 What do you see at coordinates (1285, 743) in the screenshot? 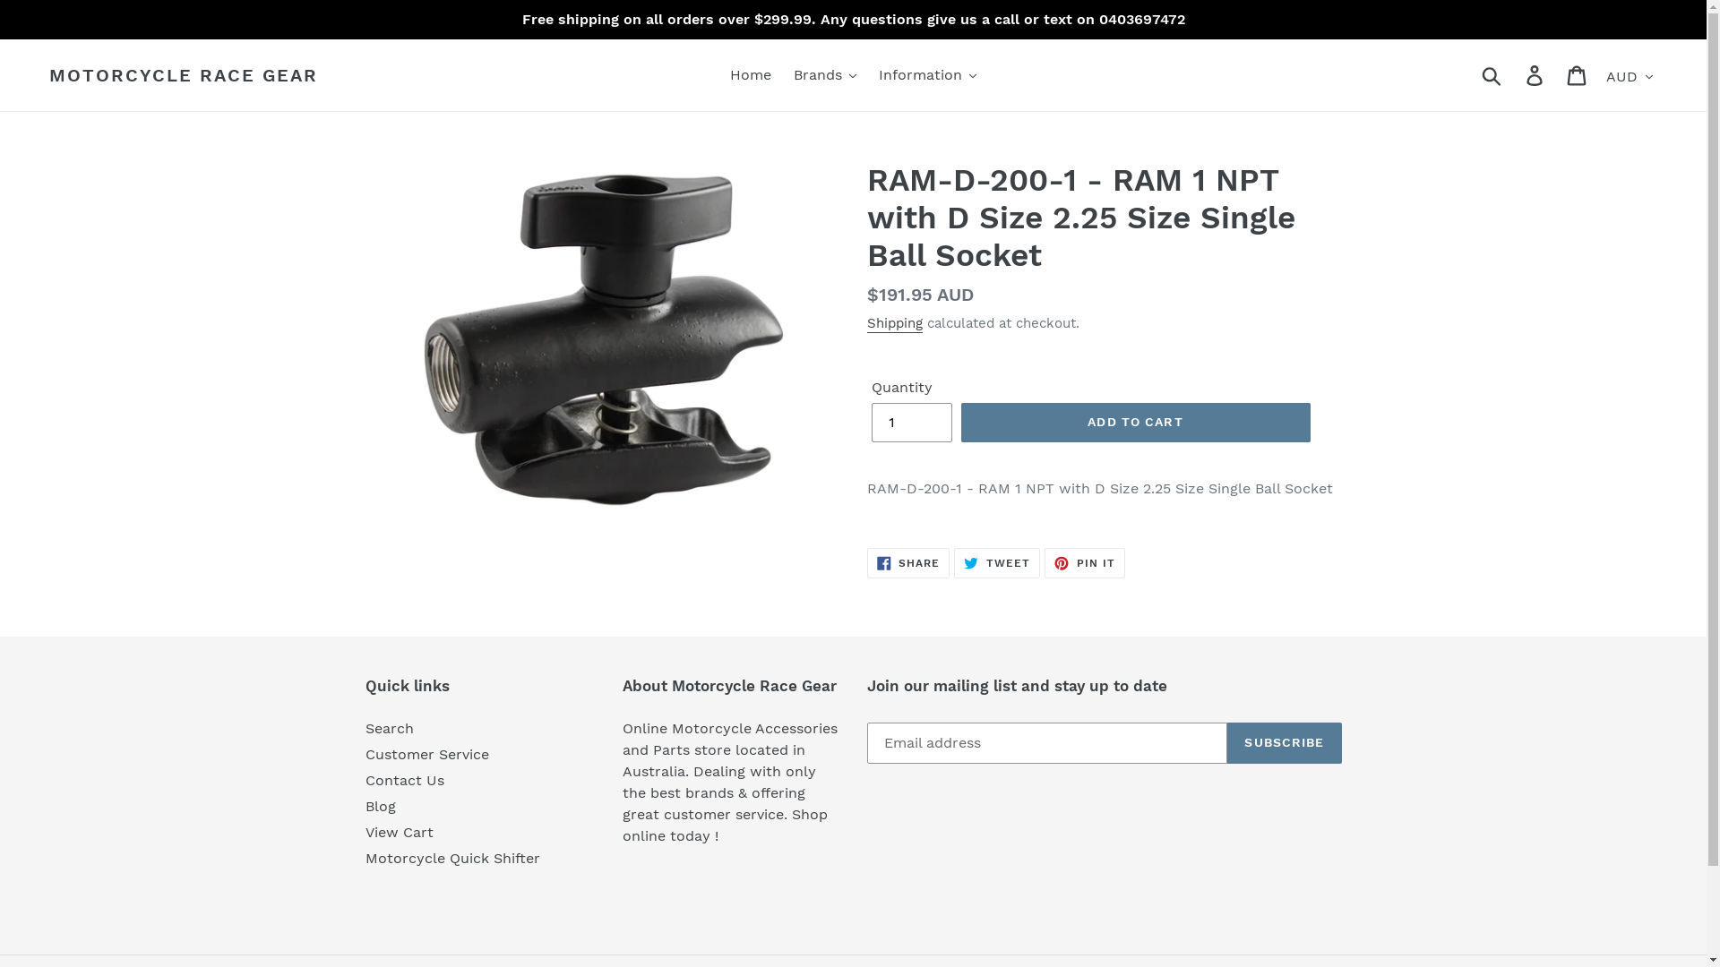
I see `SUBSCRIBE` at bounding box center [1285, 743].